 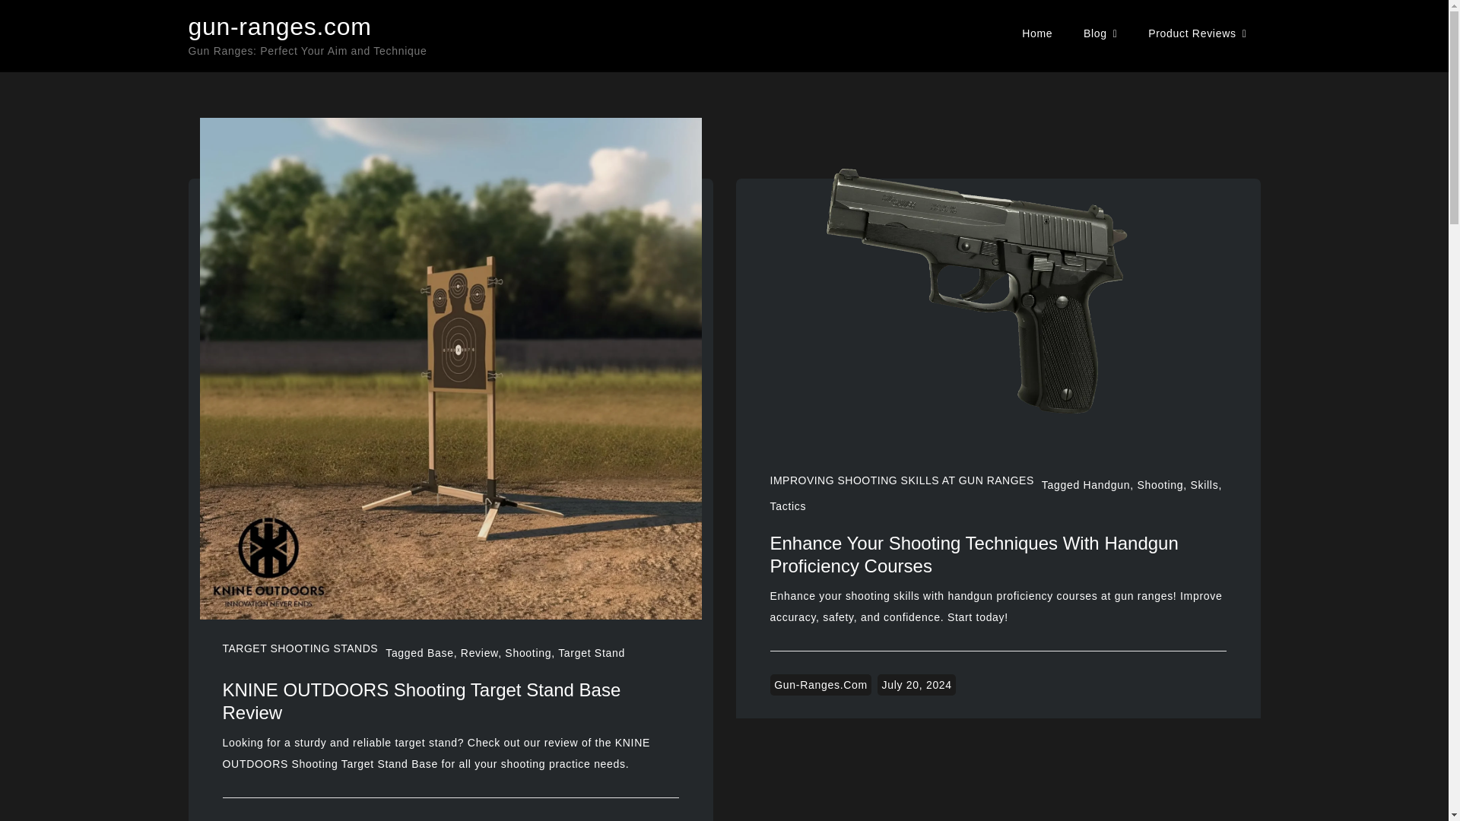 What do you see at coordinates (1106, 484) in the screenshot?
I see `Handgun` at bounding box center [1106, 484].